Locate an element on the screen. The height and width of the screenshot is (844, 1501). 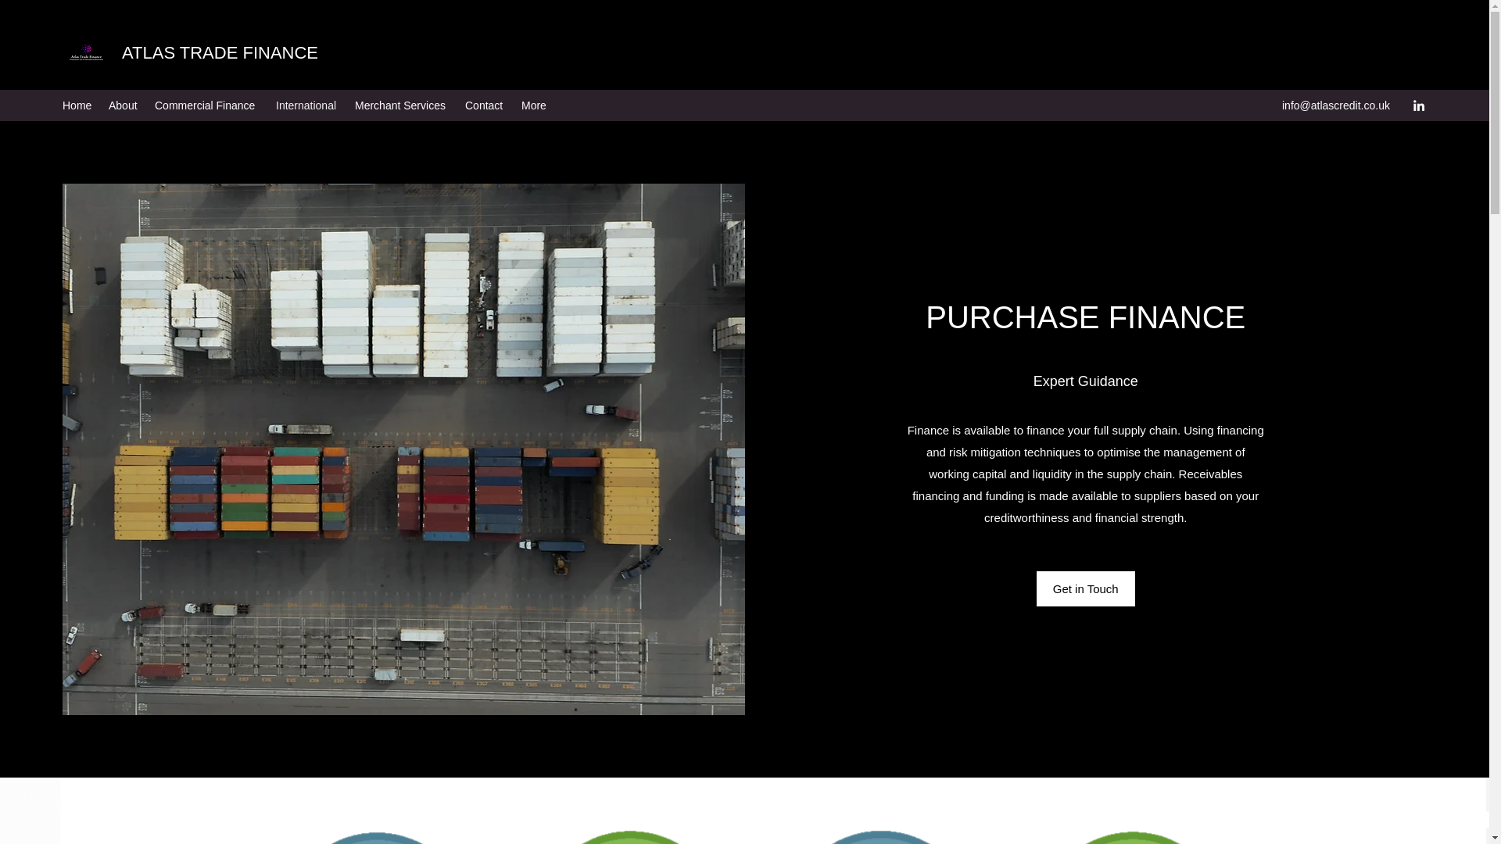
International is located at coordinates (307, 105).